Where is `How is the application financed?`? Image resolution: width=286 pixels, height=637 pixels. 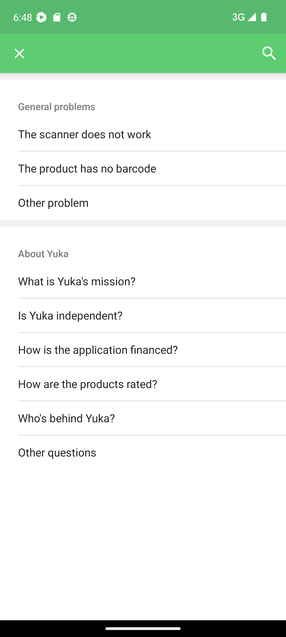
How is the application financed? is located at coordinates (143, 350).